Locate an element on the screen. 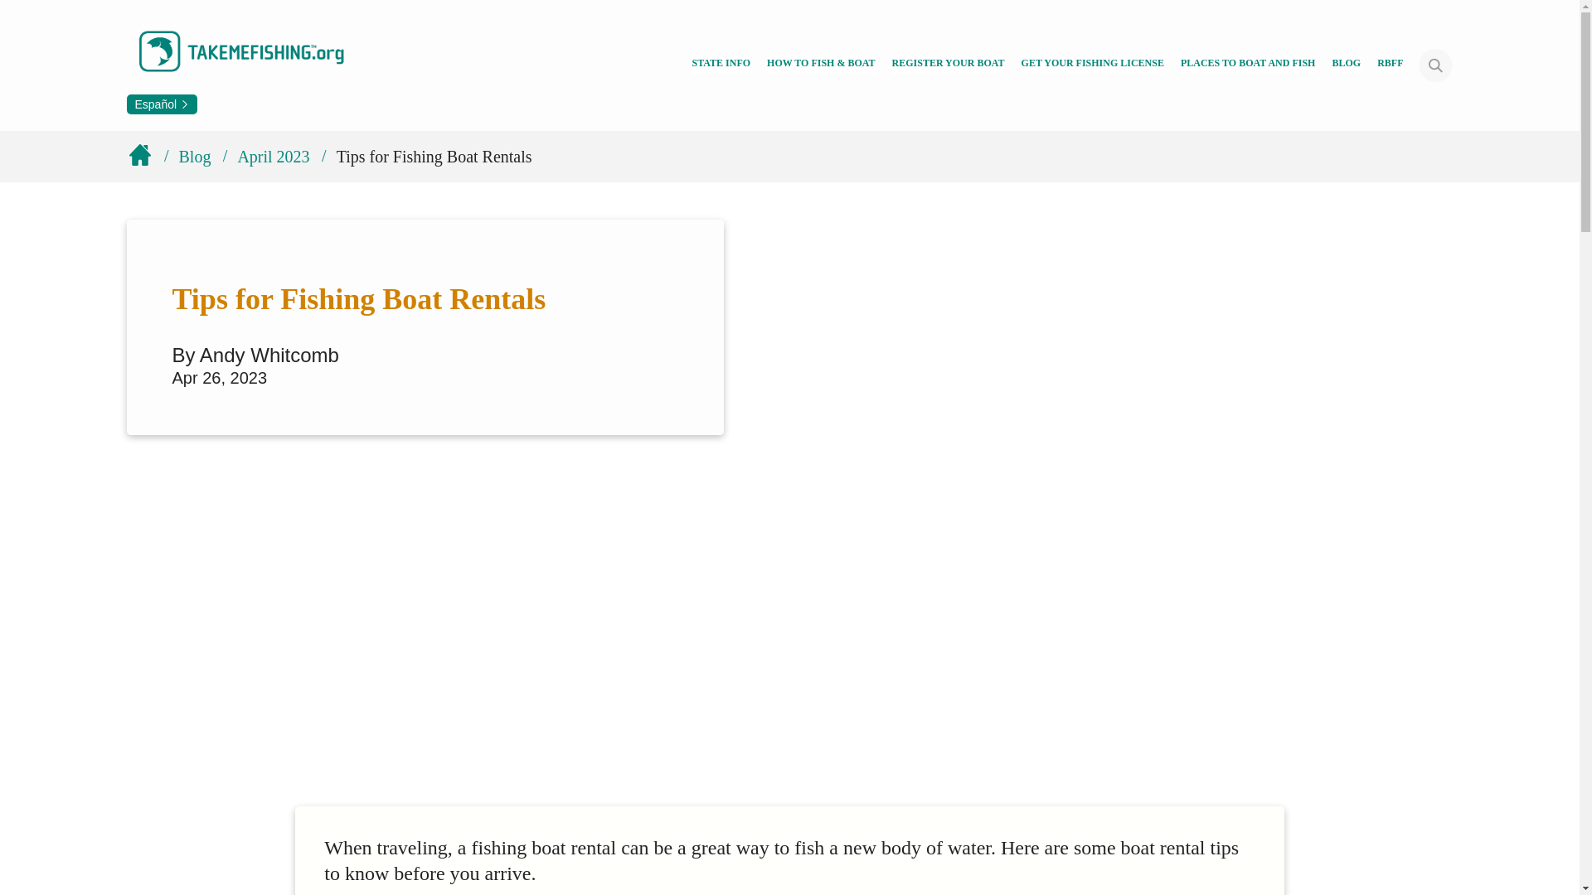  Register Your Boat is located at coordinates (948, 65).